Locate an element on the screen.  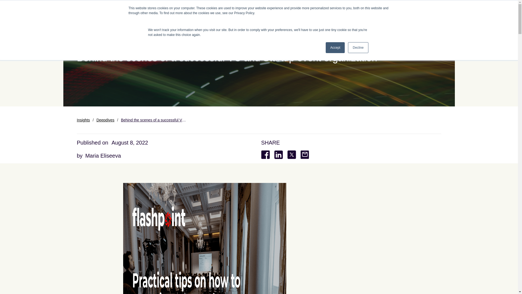
Team is located at coordinates (337, 10).